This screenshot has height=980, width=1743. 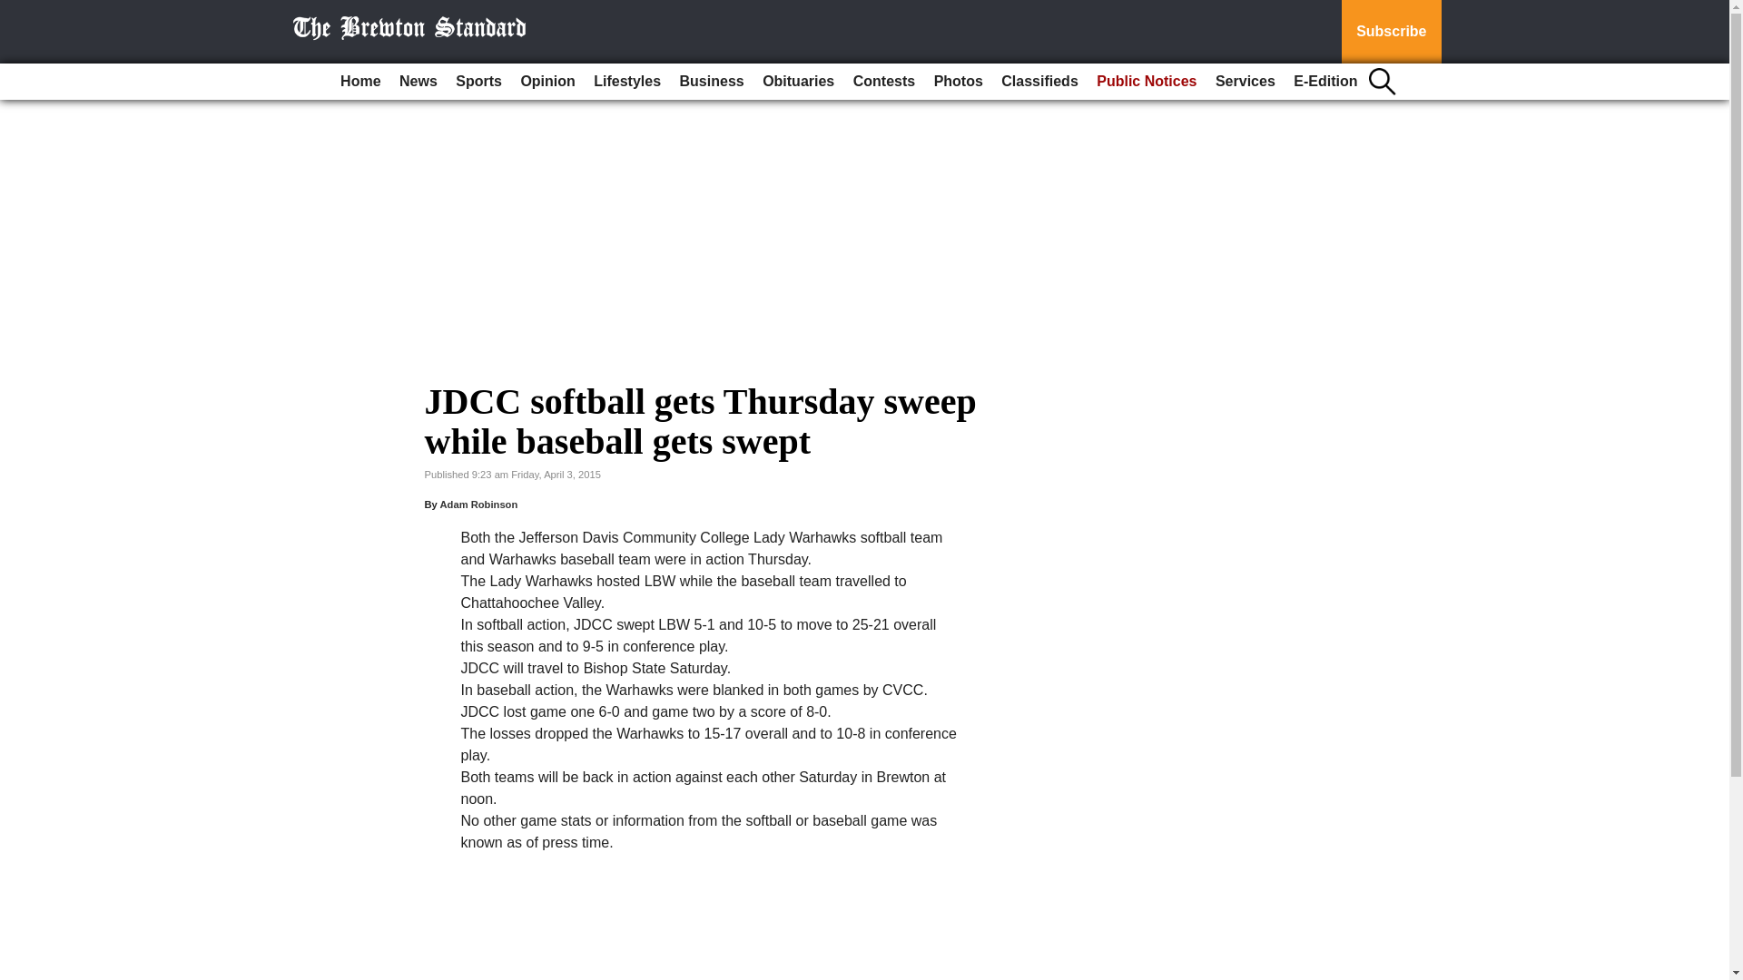 What do you see at coordinates (1246, 82) in the screenshot?
I see `Services` at bounding box center [1246, 82].